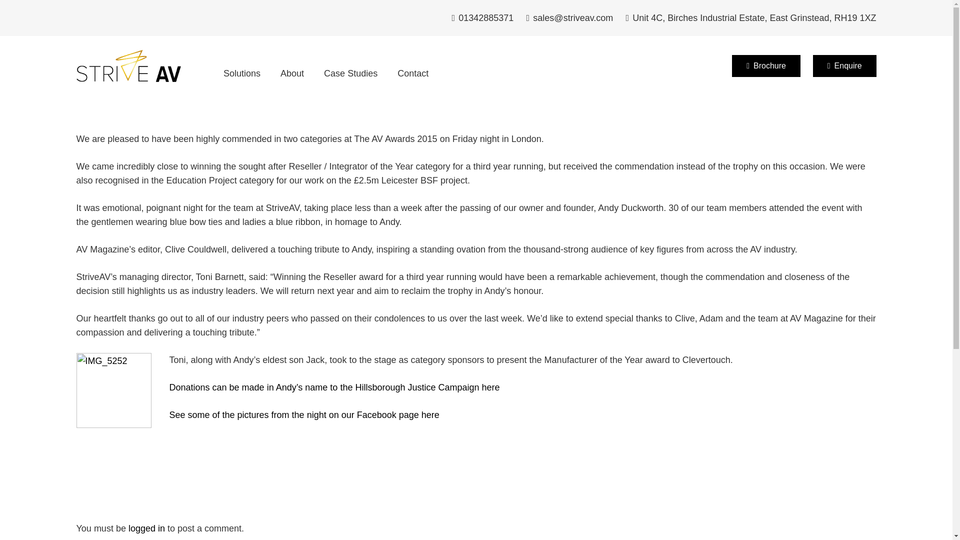  What do you see at coordinates (292, 73) in the screenshot?
I see `About` at bounding box center [292, 73].